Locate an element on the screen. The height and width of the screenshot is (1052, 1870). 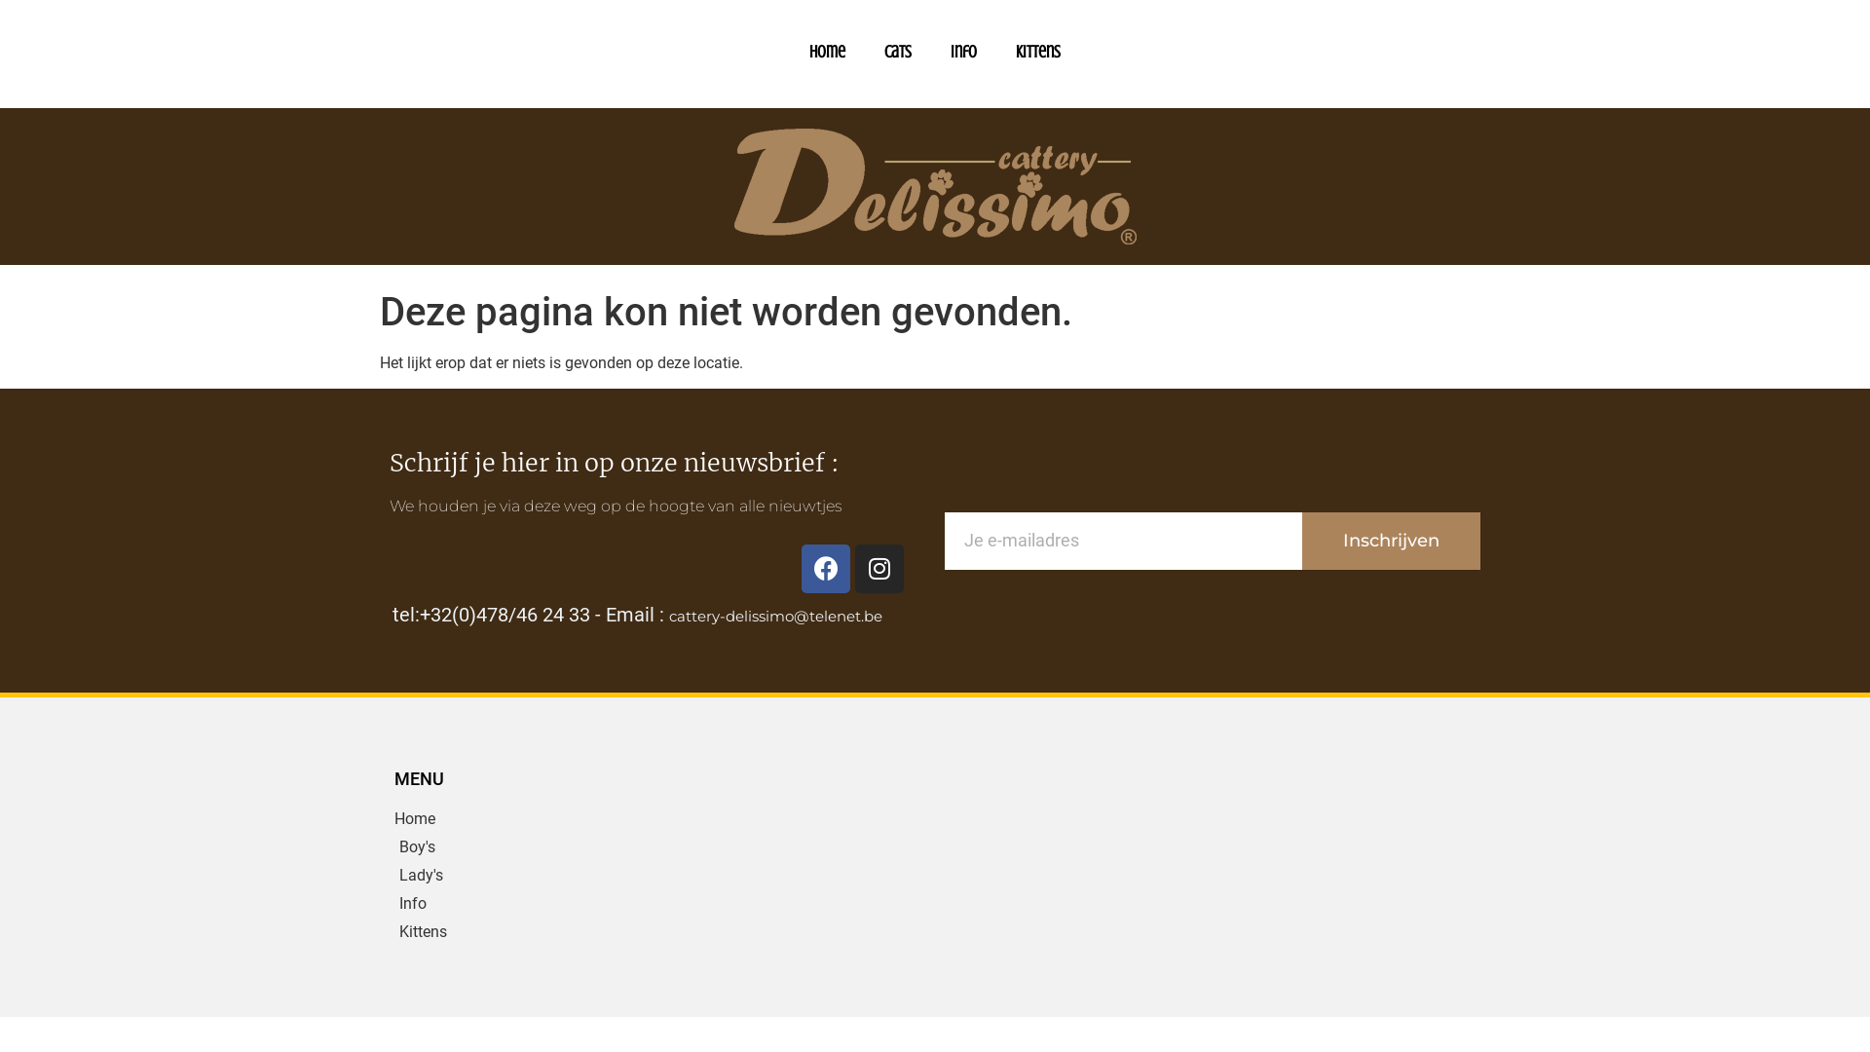
Info is located at coordinates (964, 52).